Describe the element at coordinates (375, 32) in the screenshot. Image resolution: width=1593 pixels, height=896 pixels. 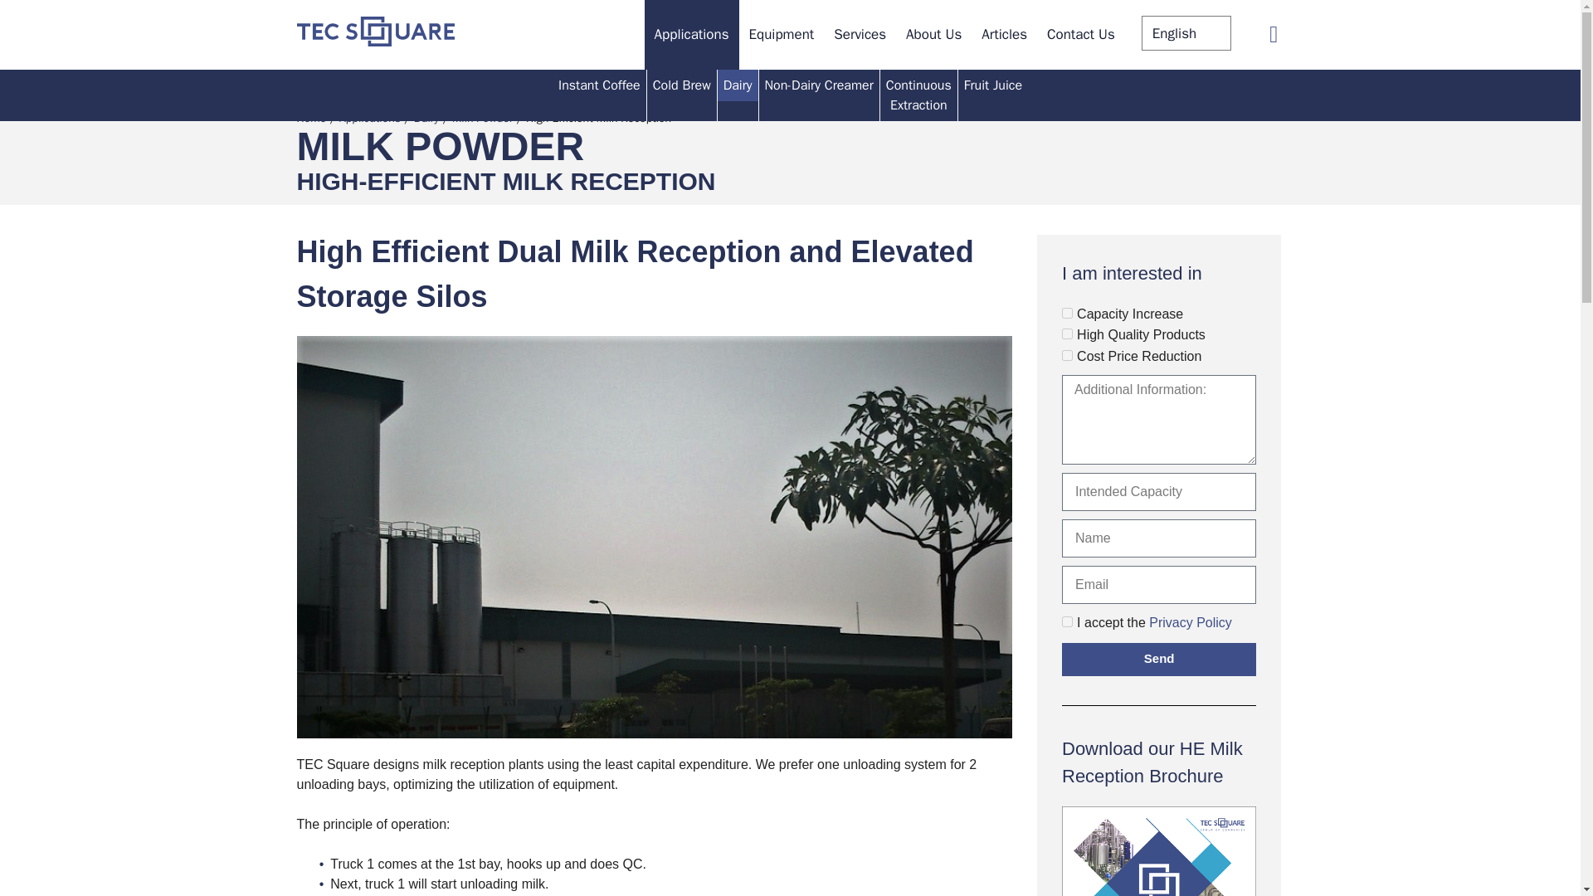
I see `TEC Square` at that location.